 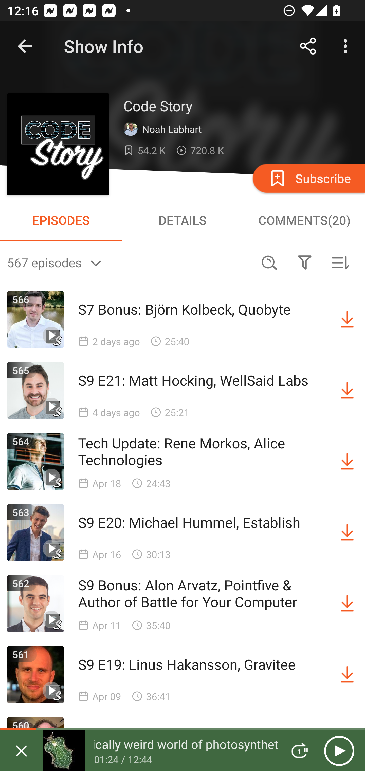 I want to click on More options, so click(x=347, y=46).